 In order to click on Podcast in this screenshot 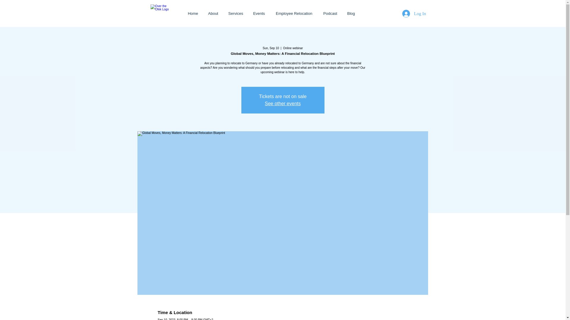, I will do `click(330, 14)`.